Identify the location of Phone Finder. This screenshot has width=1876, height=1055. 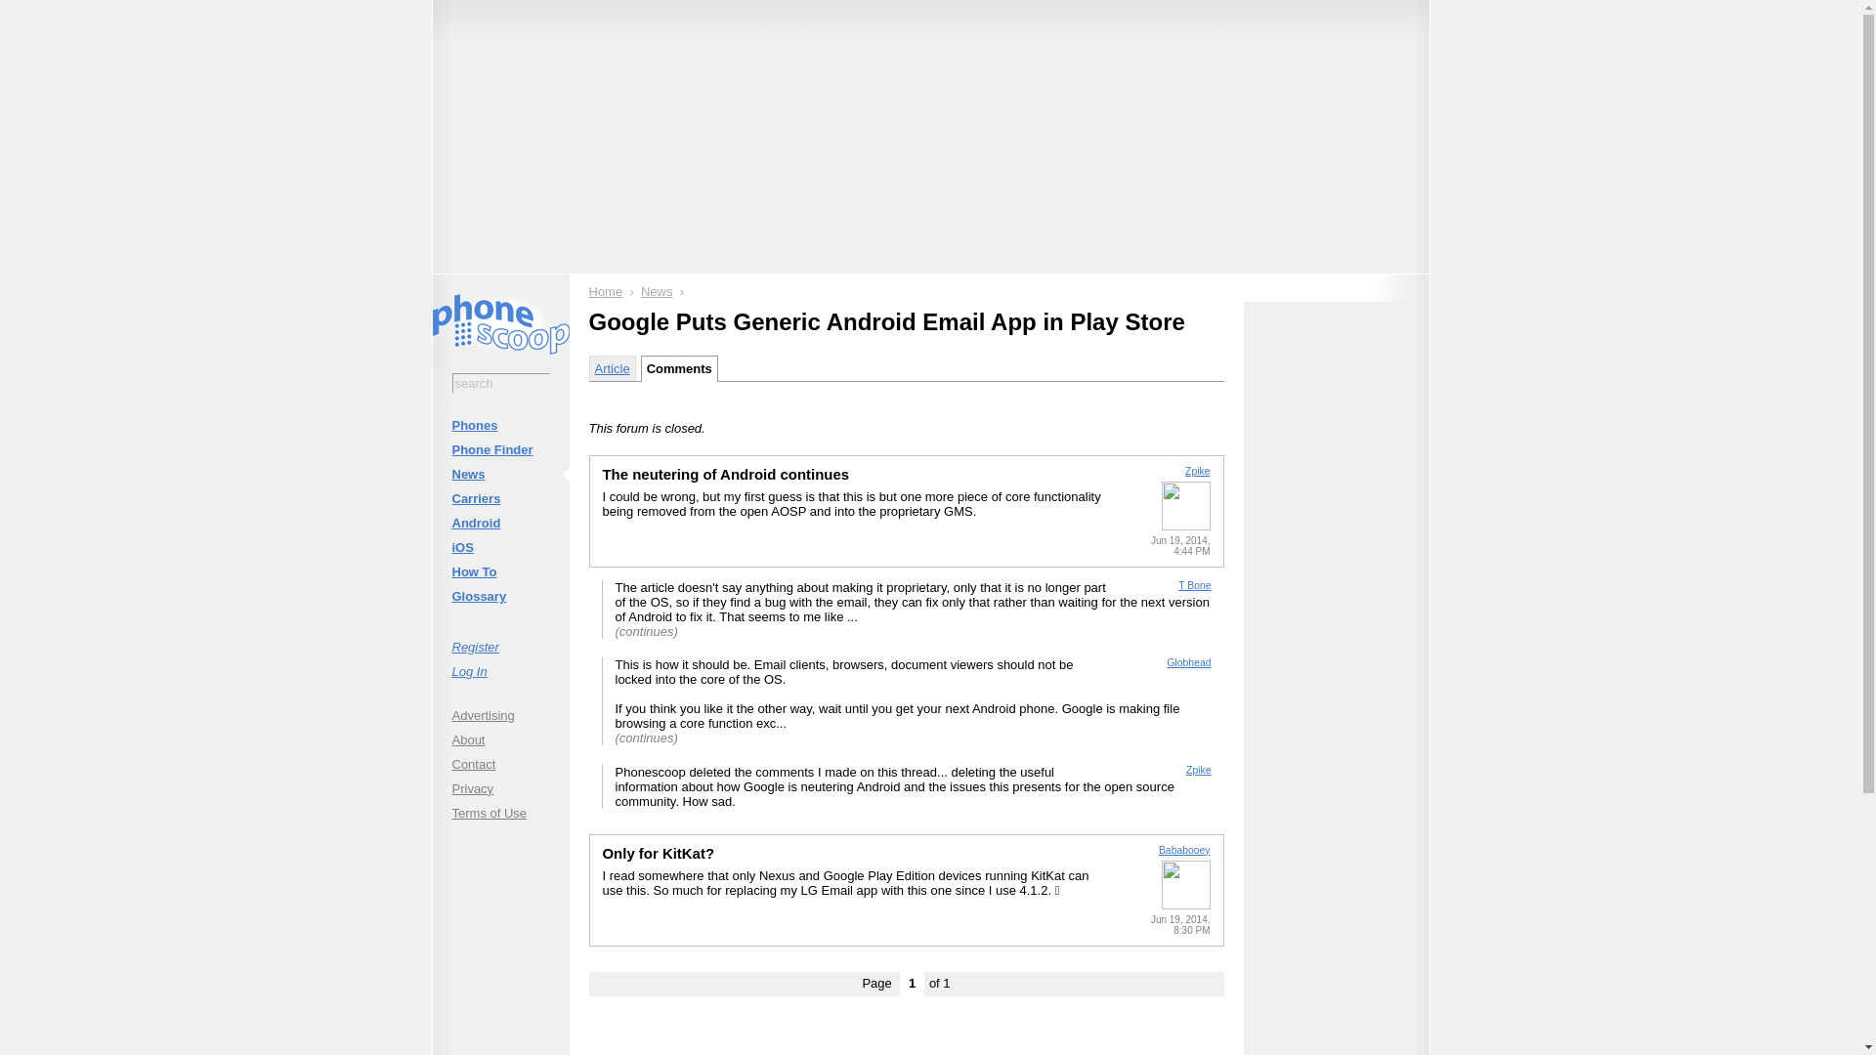
(499, 449).